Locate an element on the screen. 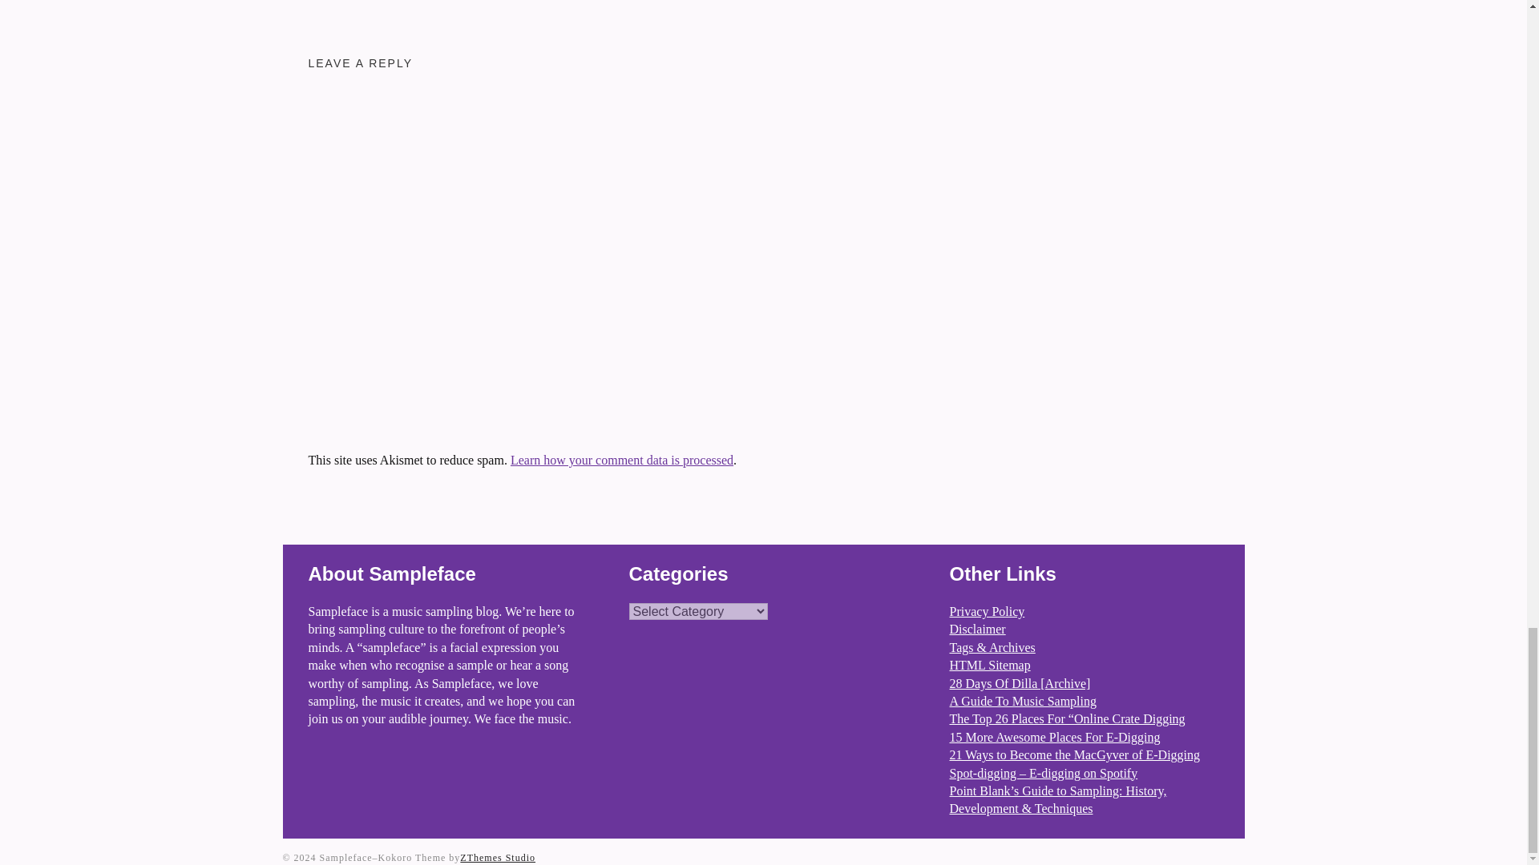  HTML Sitemap is located at coordinates (989, 665).